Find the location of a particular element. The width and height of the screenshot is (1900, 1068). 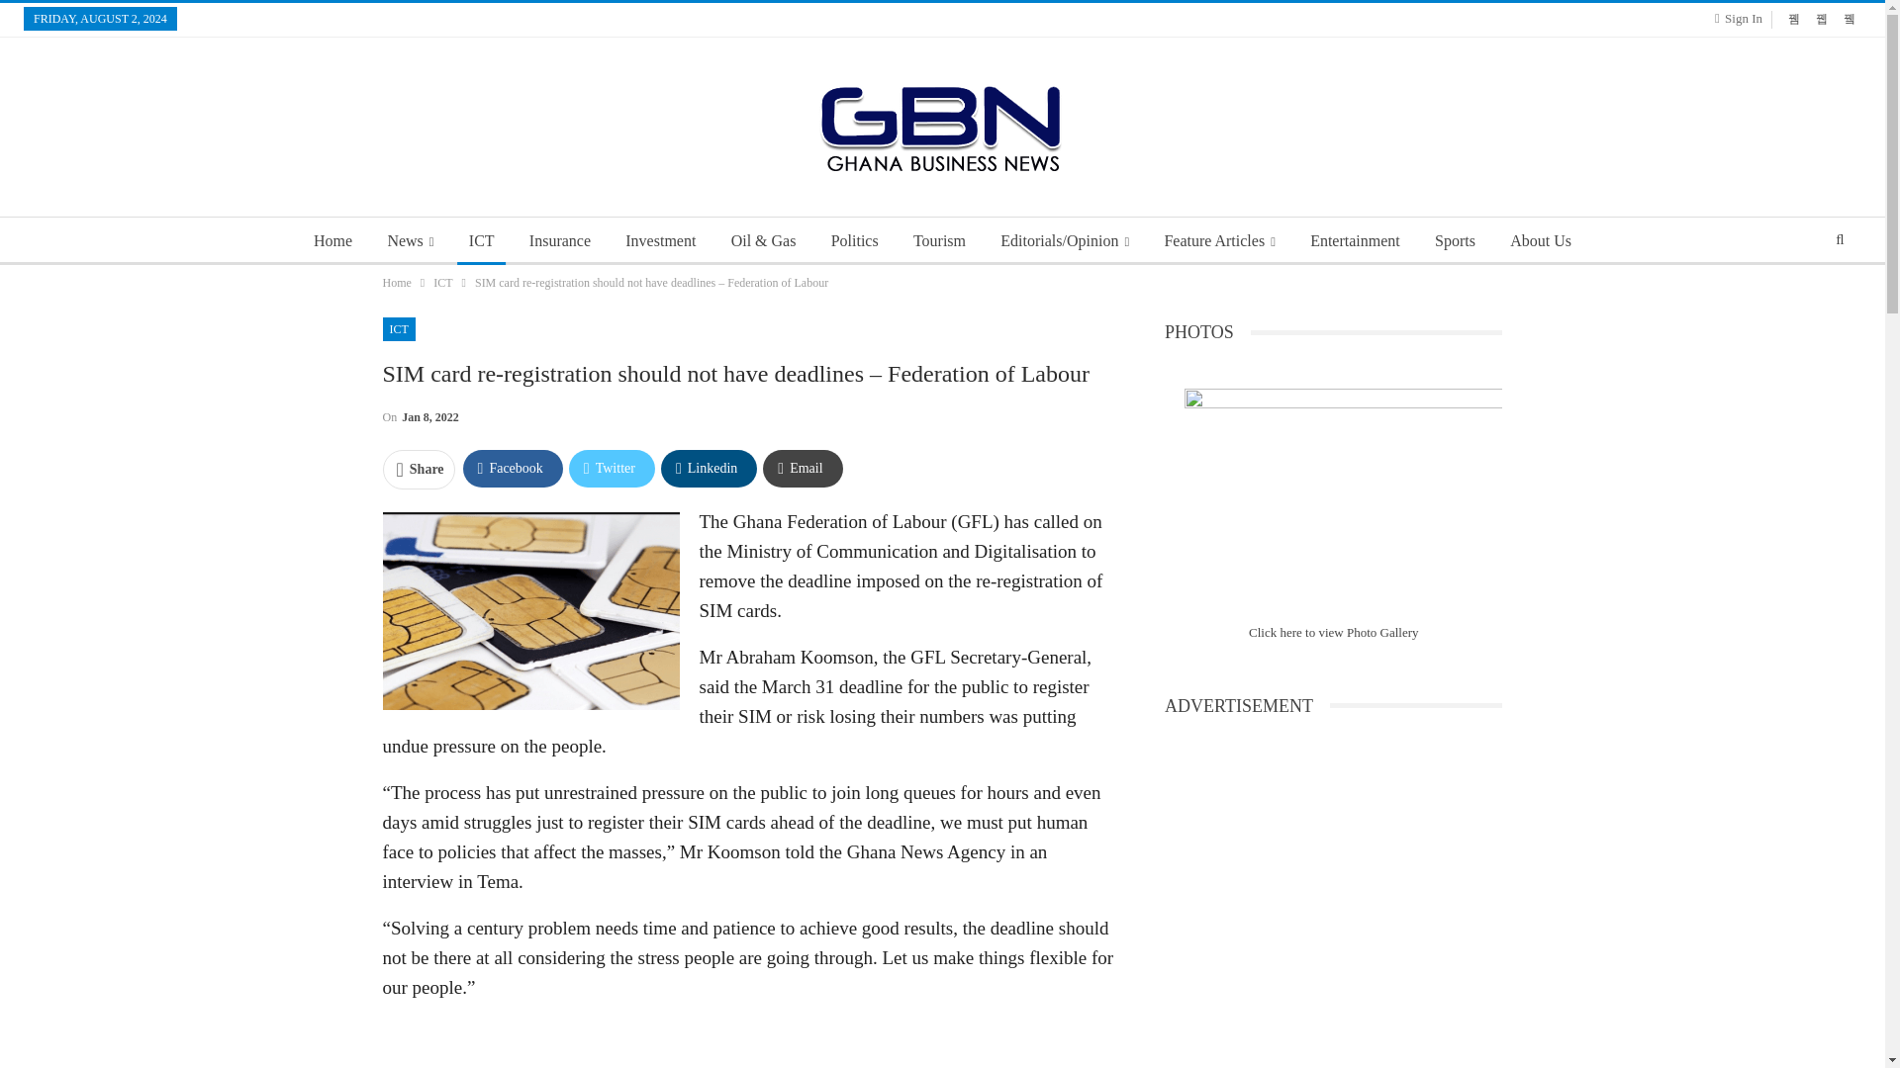

Sports is located at coordinates (1455, 241).